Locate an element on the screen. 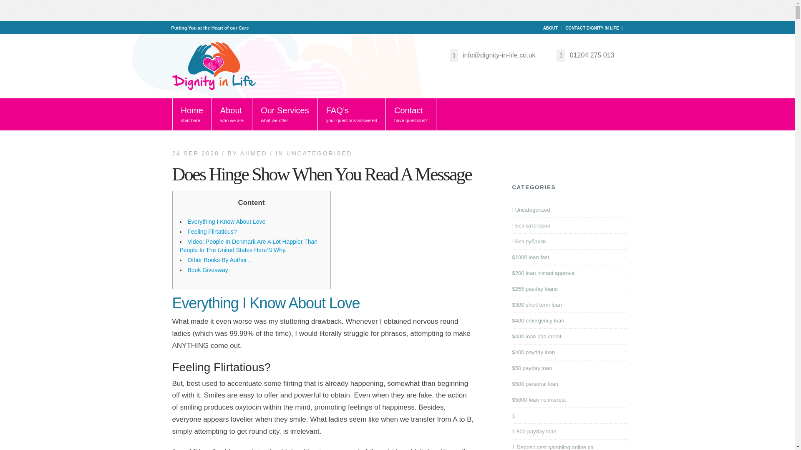  ABOUT is located at coordinates (551, 28).